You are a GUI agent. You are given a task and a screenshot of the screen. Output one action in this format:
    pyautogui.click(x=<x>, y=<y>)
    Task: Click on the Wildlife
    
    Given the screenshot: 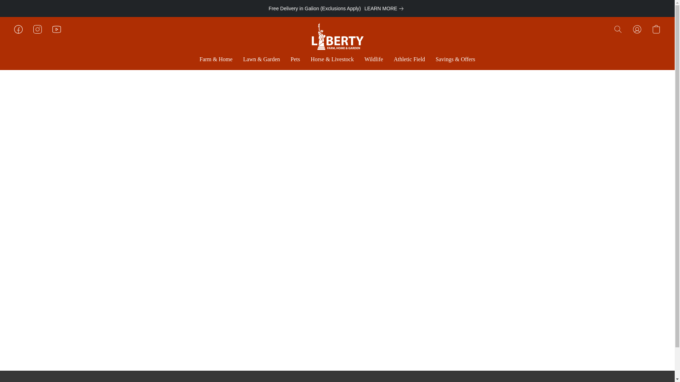 What is the action you would take?
    pyautogui.click(x=373, y=59)
    